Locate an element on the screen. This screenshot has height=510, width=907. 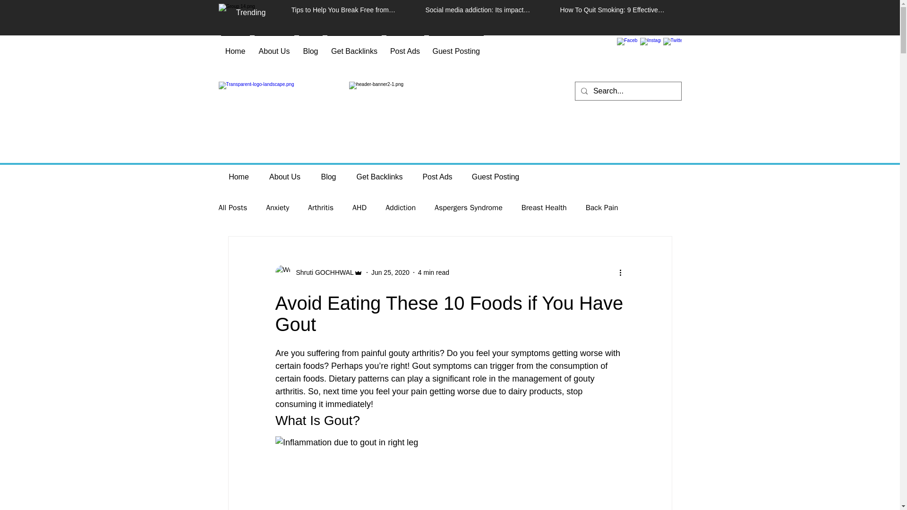
Blog is located at coordinates (310, 47).